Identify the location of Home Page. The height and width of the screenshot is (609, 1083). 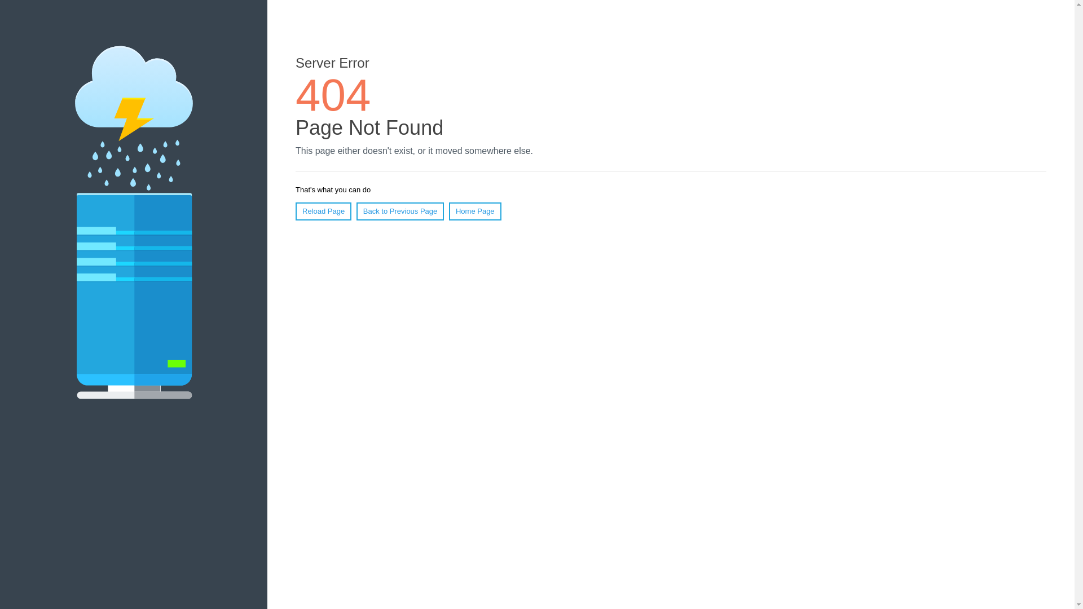
(475, 211).